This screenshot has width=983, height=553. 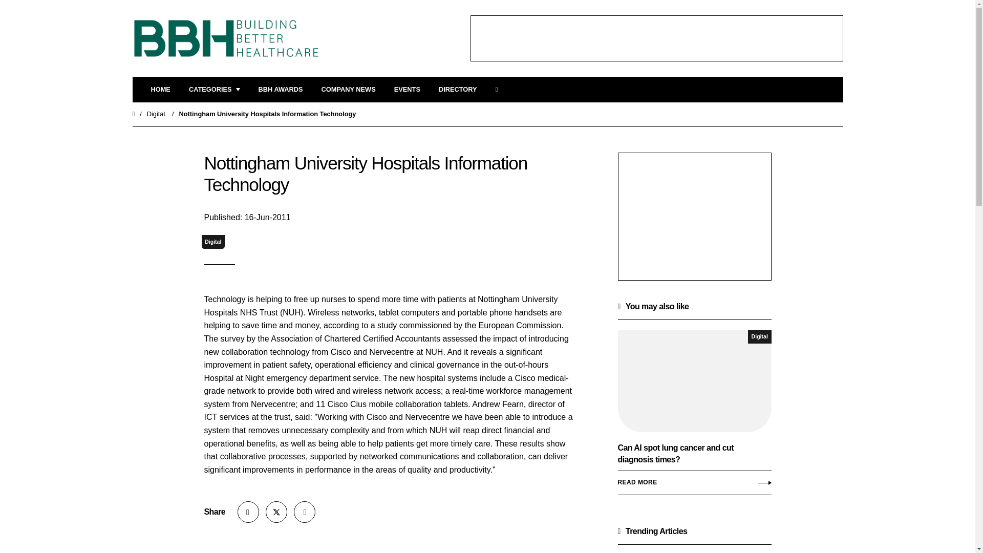 What do you see at coordinates (156, 114) in the screenshot?
I see `Digital` at bounding box center [156, 114].